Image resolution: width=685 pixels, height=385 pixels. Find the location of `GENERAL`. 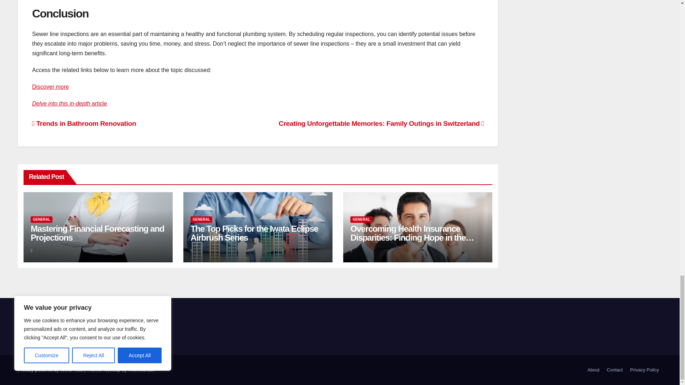

GENERAL is located at coordinates (201, 220).